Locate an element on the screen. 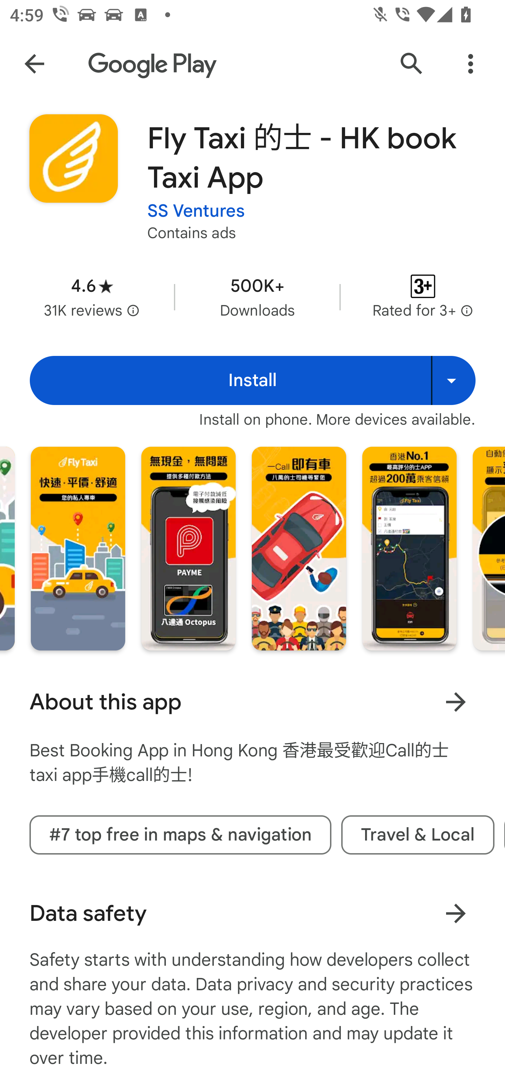 The height and width of the screenshot is (1066, 505). Travel & Local tag is located at coordinates (418, 835).